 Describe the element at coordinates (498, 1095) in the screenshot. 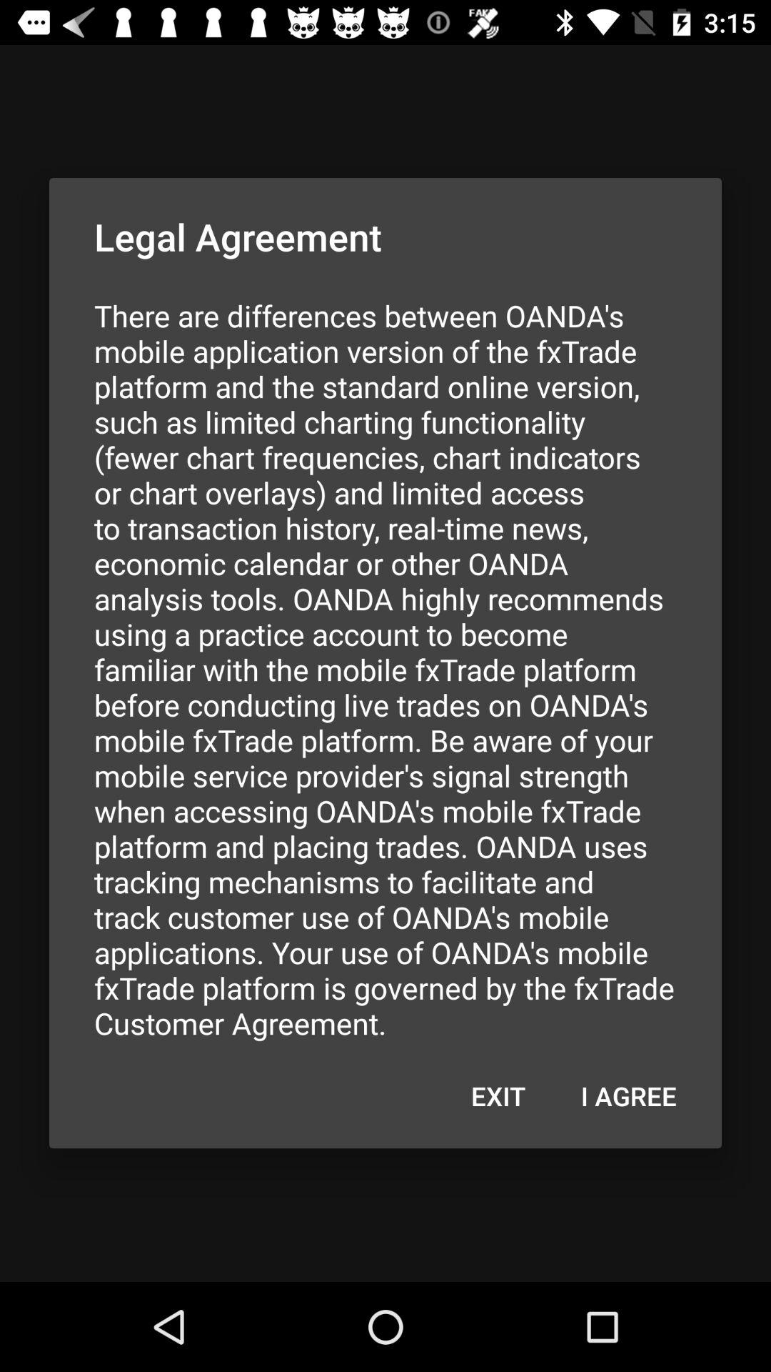

I see `launch item at the bottom` at that location.